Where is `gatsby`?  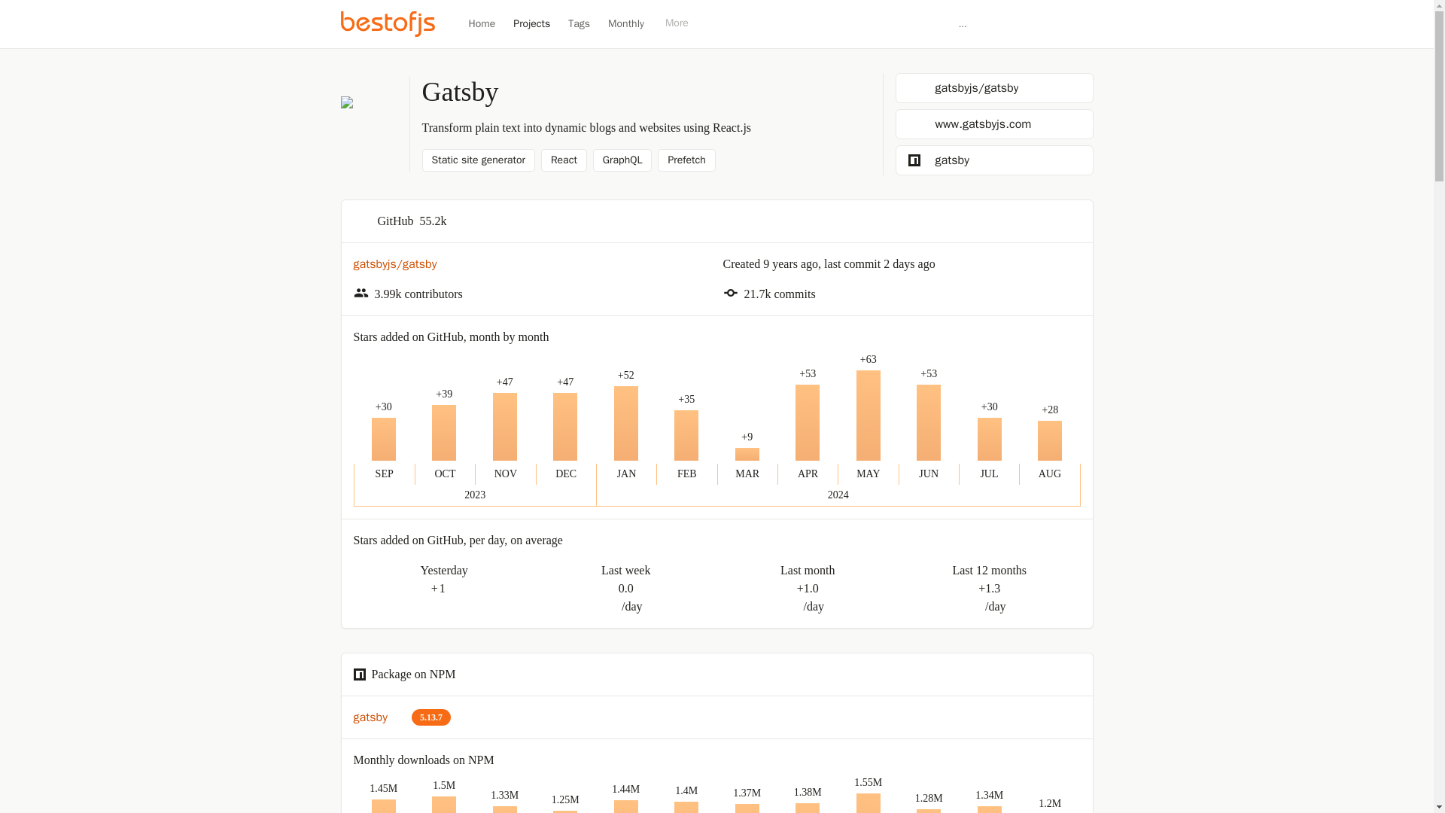 gatsby is located at coordinates (379, 717).